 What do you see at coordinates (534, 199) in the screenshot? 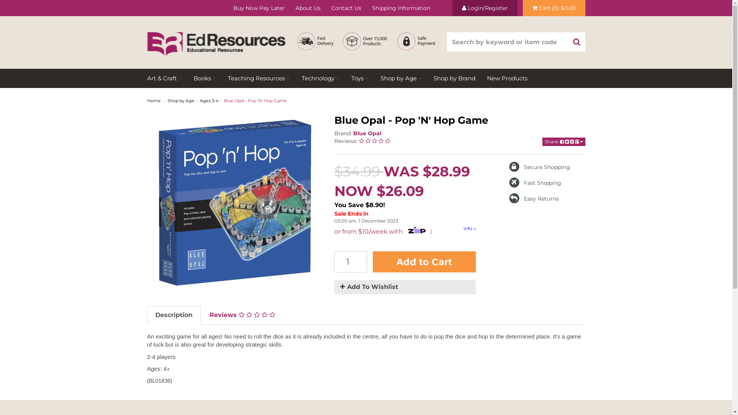
I see ` Easy Returns` at bounding box center [534, 199].